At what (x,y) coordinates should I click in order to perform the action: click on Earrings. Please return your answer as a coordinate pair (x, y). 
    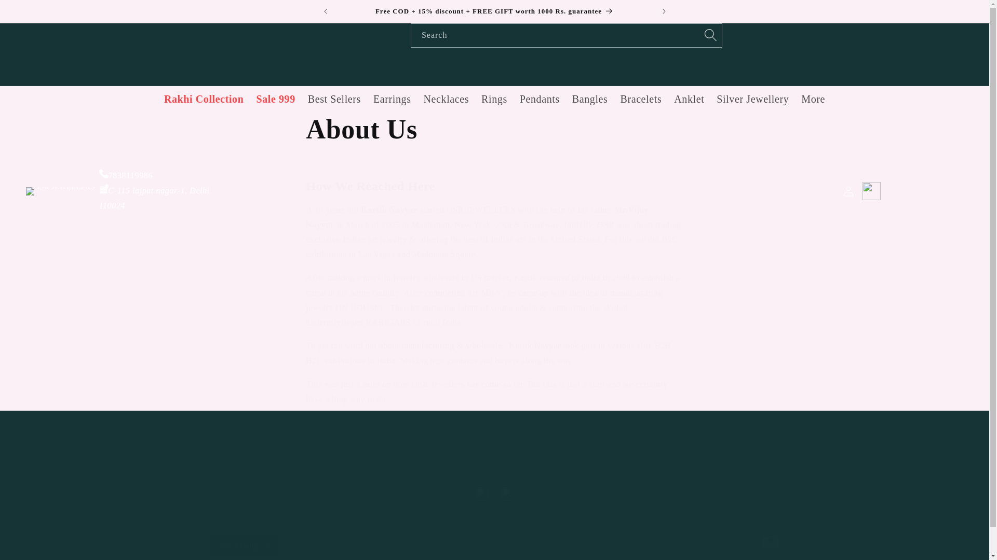
    Looking at the image, I should click on (641, 99).